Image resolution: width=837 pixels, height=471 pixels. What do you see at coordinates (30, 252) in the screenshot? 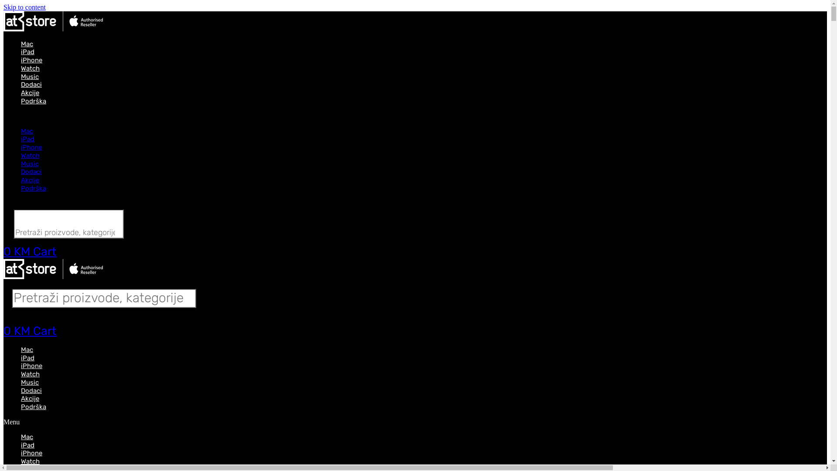
I see `0 KM Cart` at bounding box center [30, 252].